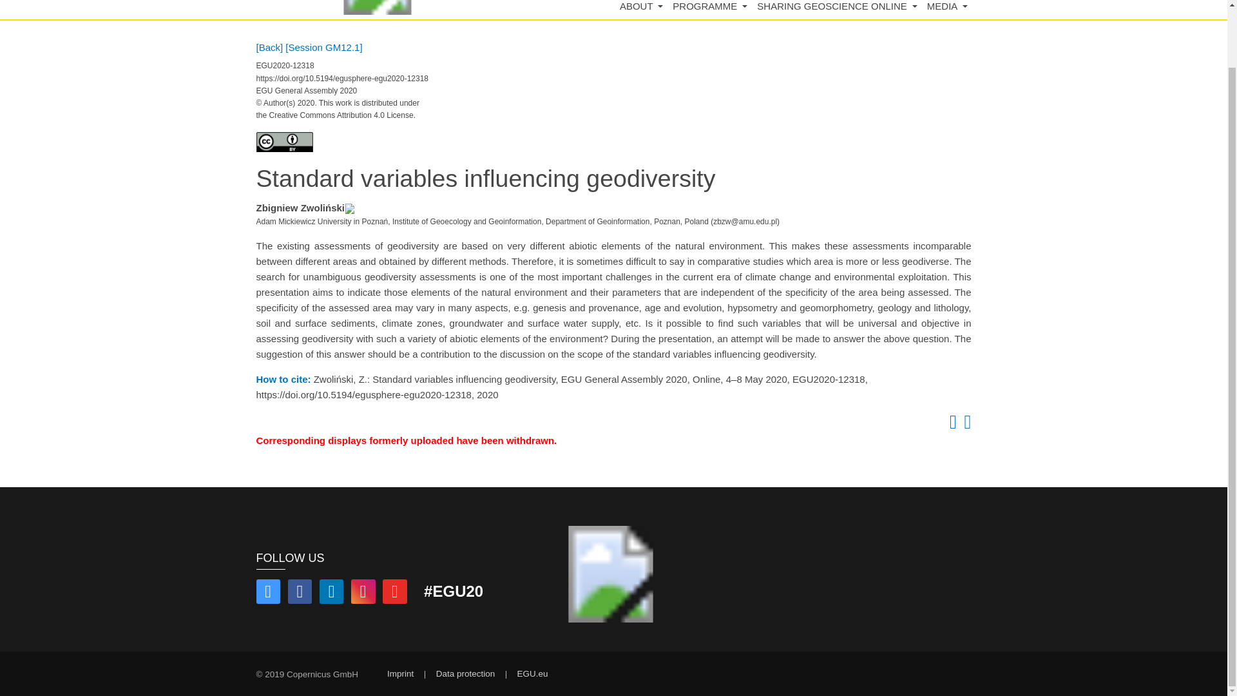 The height and width of the screenshot is (696, 1237). Describe the element at coordinates (950, 425) in the screenshot. I see `Copy to clipboard` at that location.